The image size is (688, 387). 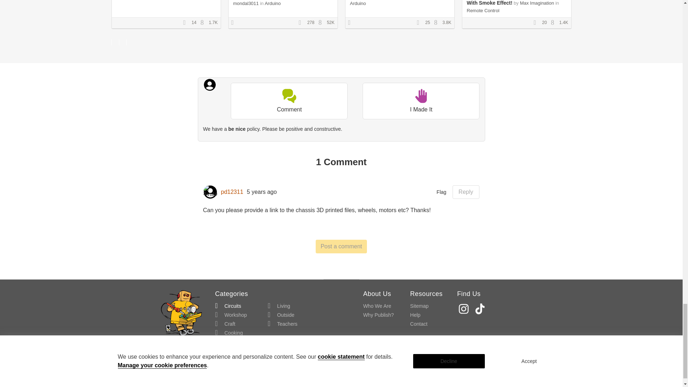 What do you see at coordinates (554, 23) in the screenshot?
I see `Views Count` at bounding box center [554, 23].